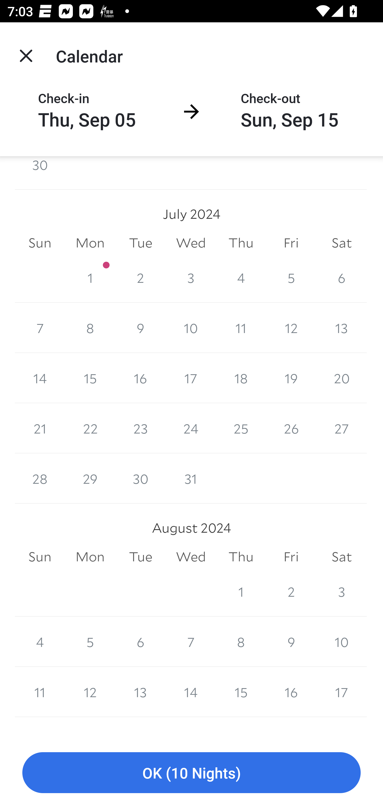 The height and width of the screenshot is (808, 383). I want to click on 16 16 July 2024, so click(140, 378).